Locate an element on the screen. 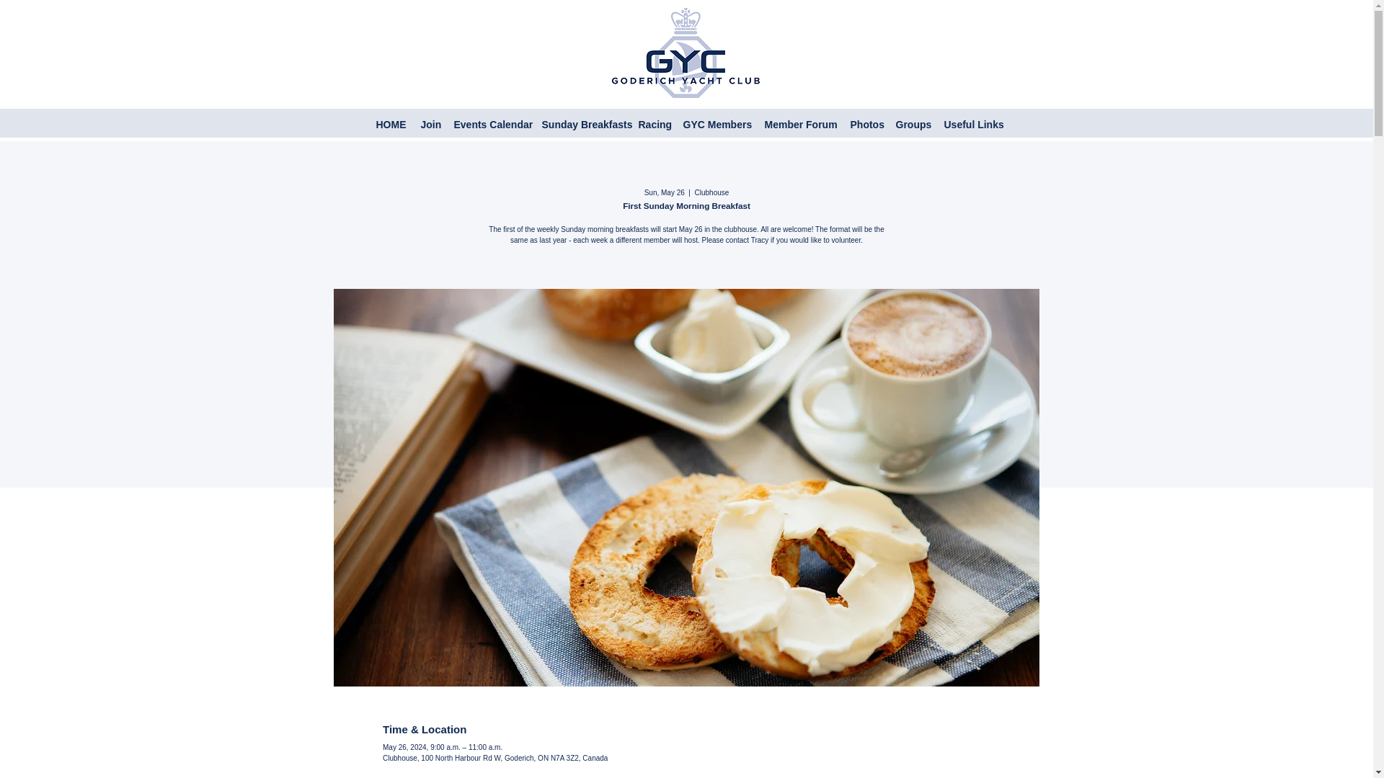 The width and height of the screenshot is (1384, 778). Groups is located at coordinates (913, 125).